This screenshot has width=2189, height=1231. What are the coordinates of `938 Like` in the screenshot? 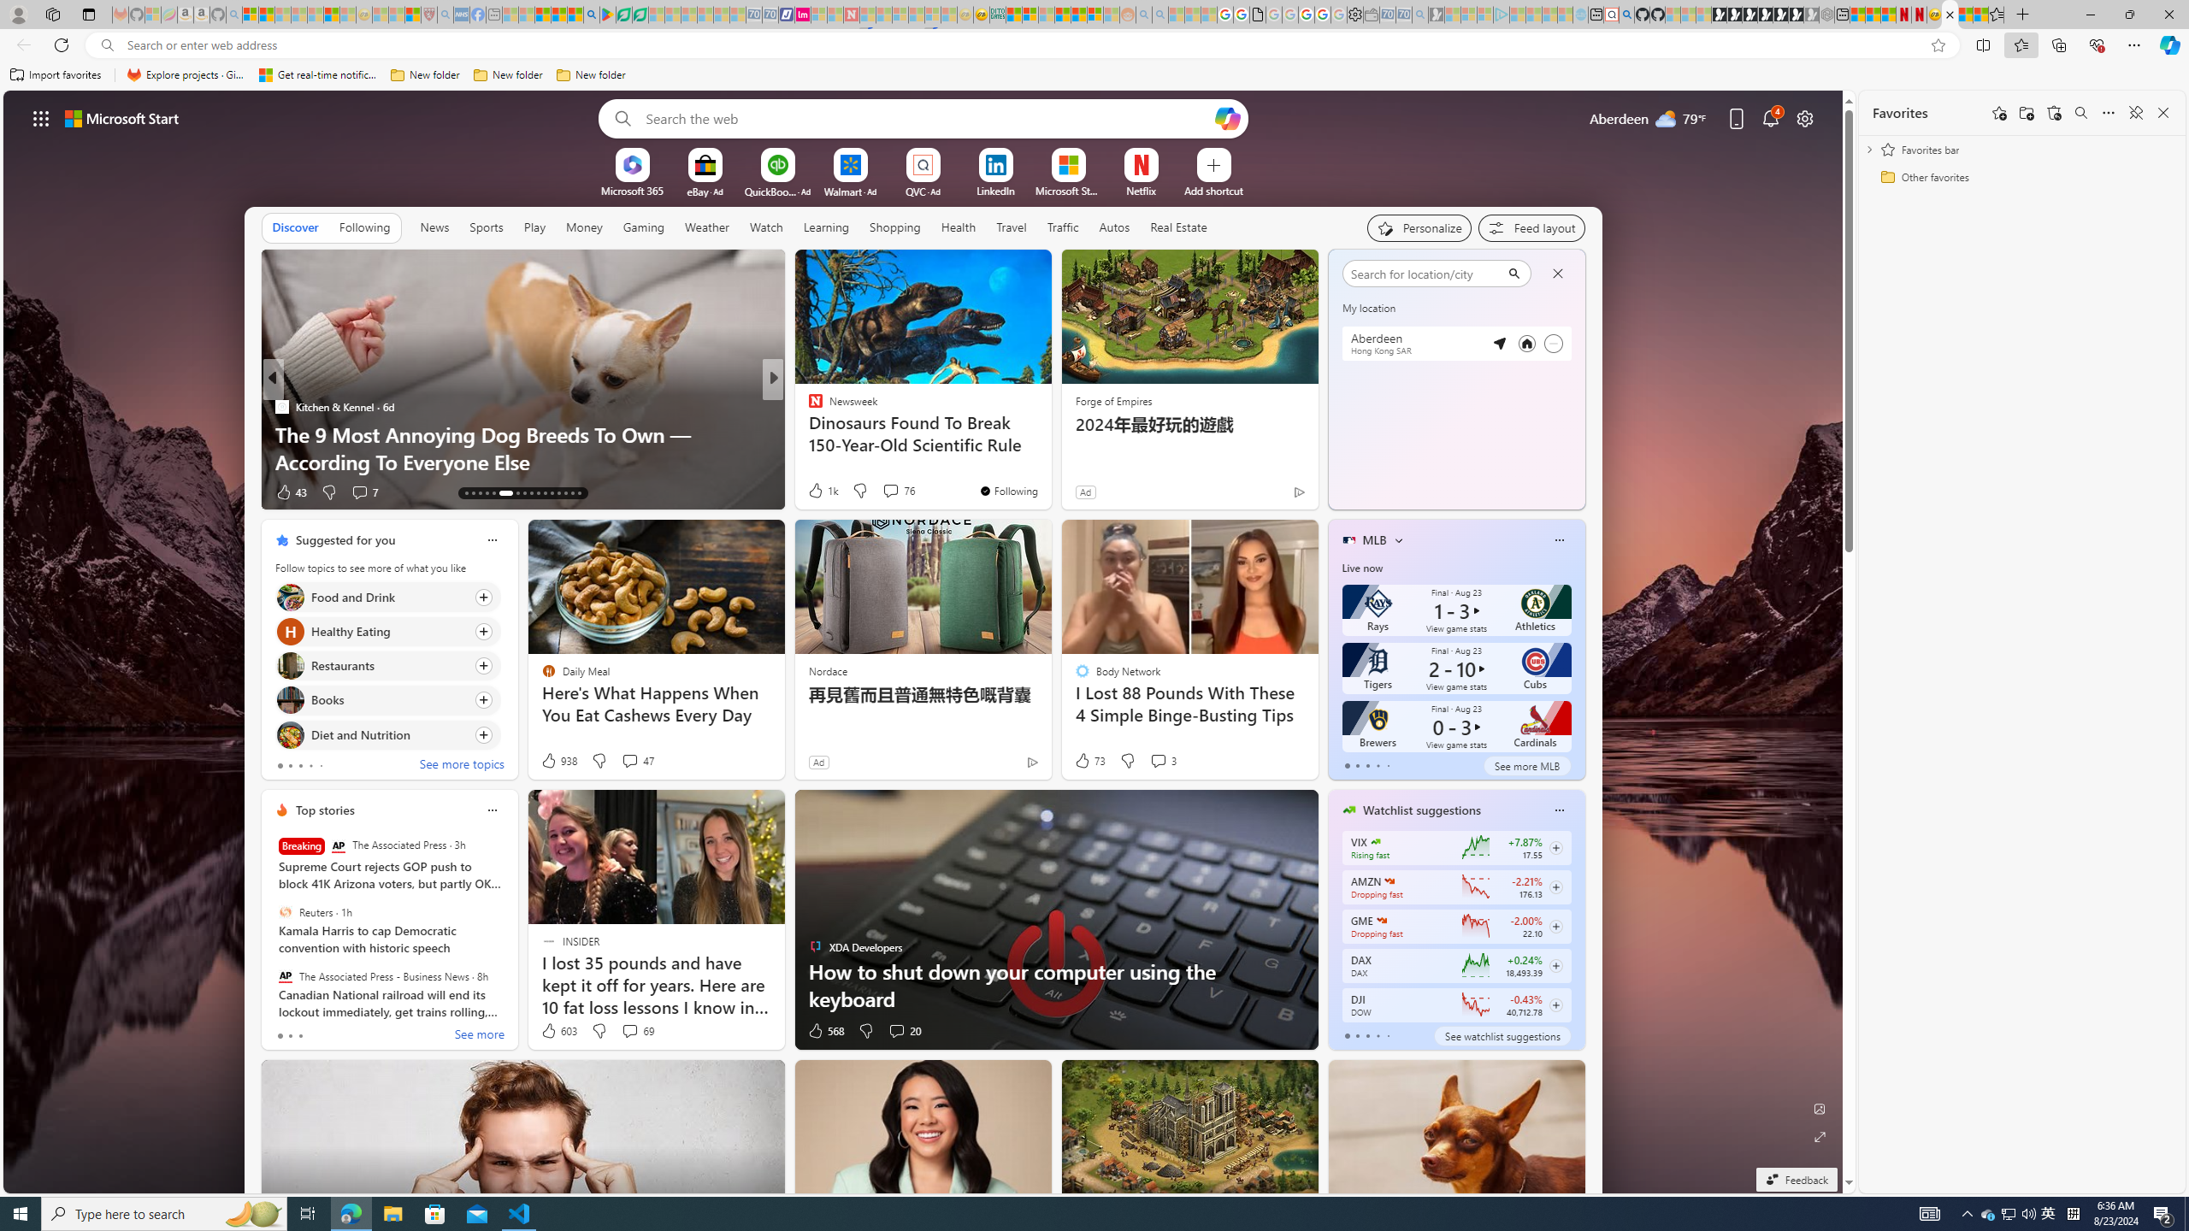 It's located at (558, 761).